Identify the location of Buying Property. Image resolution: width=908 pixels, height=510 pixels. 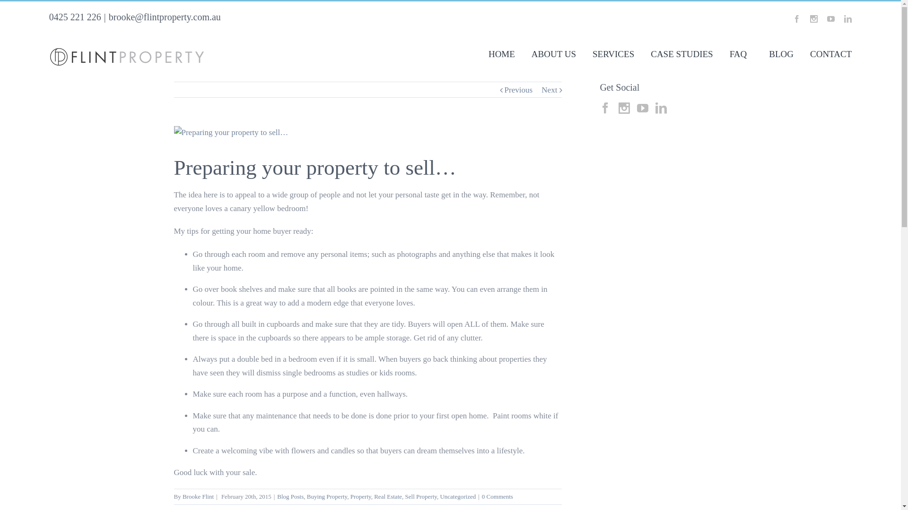
(327, 497).